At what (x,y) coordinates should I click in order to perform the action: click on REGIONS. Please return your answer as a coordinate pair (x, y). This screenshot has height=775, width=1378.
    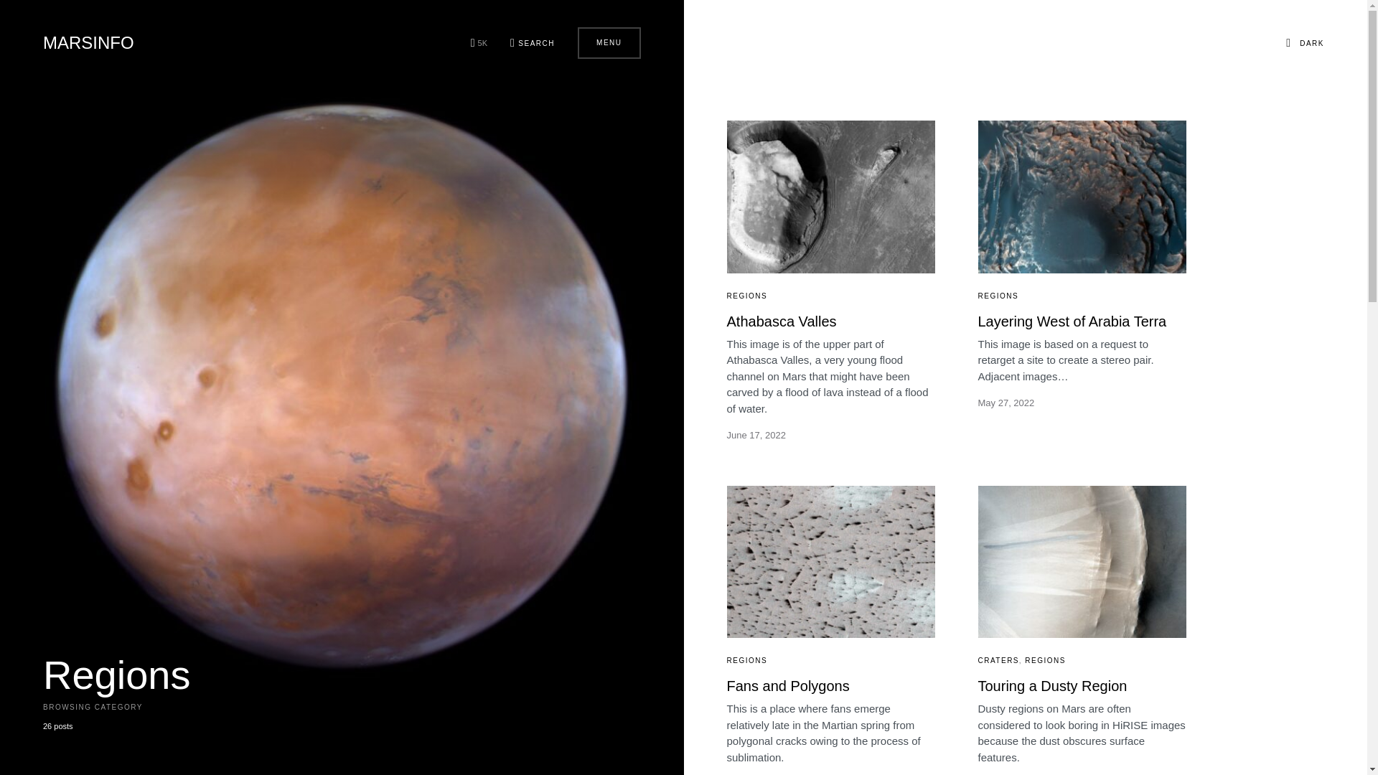
    Looking at the image, I should click on (746, 660).